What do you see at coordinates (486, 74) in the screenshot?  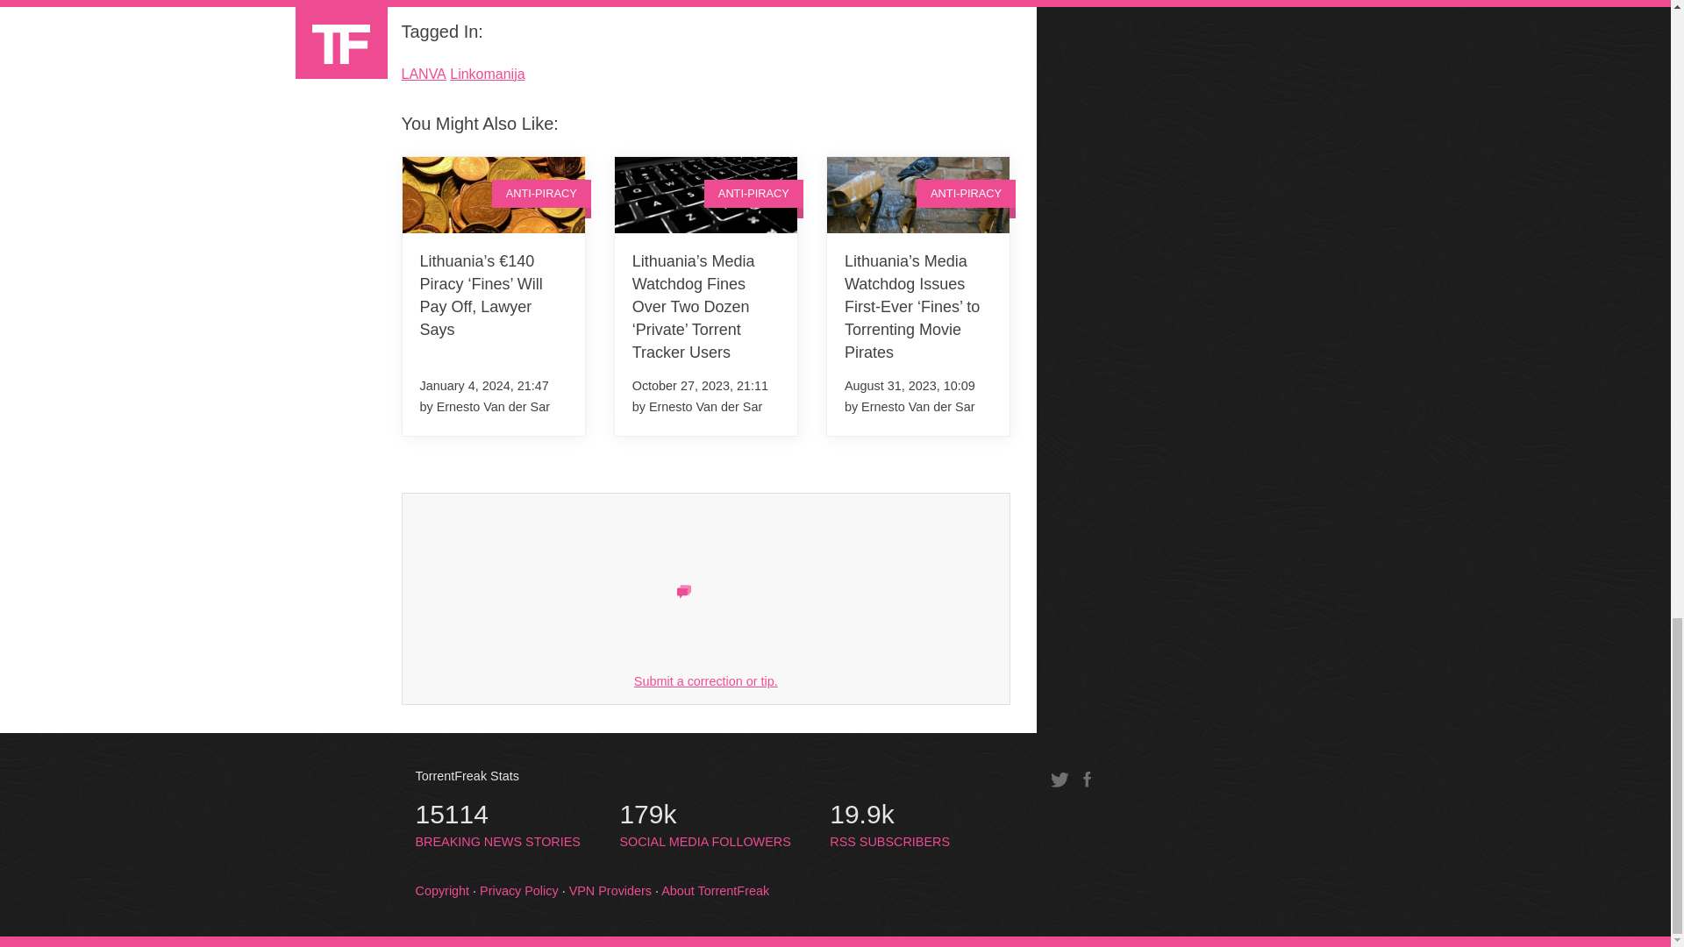 I see `Linkomanija` at bounding box center [486, 74].